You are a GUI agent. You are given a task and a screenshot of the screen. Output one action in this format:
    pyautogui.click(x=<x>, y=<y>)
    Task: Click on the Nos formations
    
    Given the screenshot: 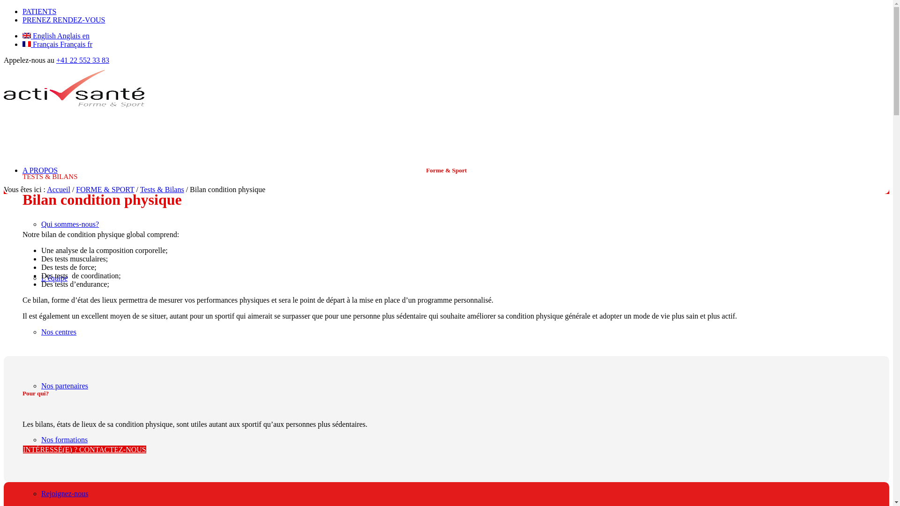 What is the action you would take?
    pyautogui.click(x=65, y=439)
    